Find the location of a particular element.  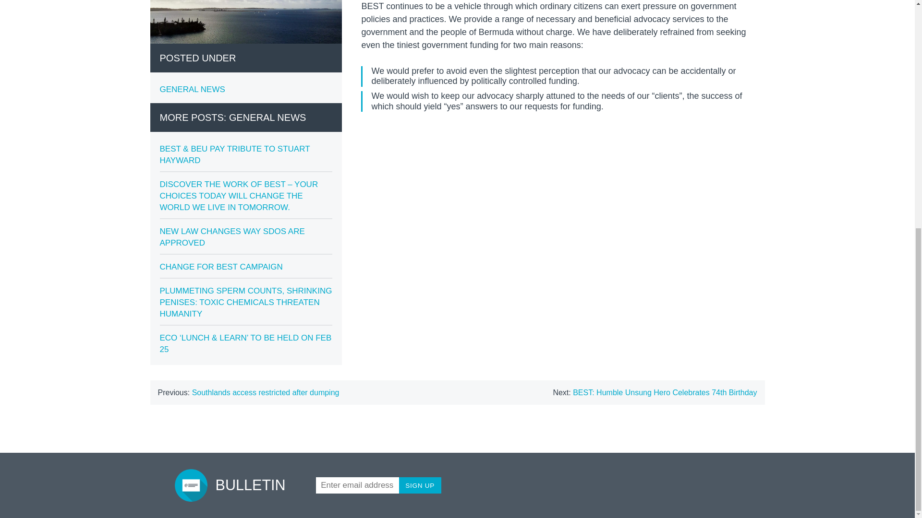

View full image is located at coordinates (246, 22).